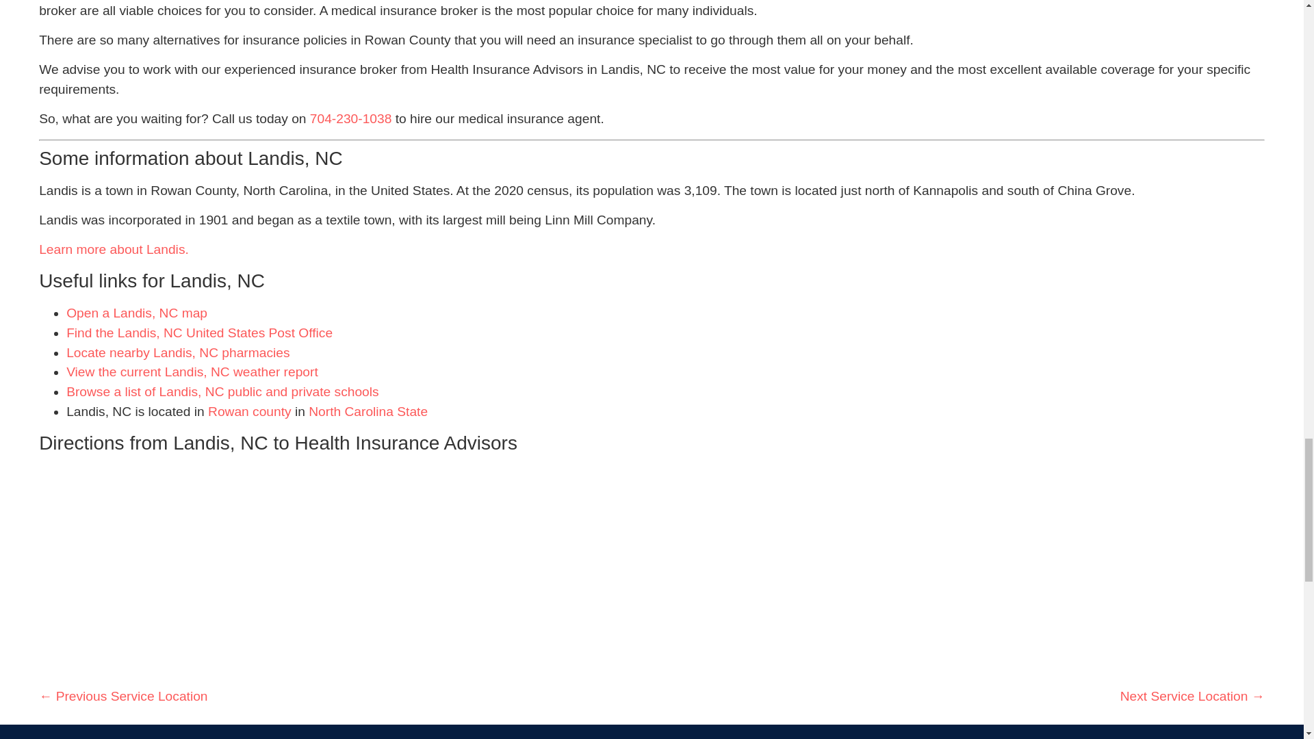 The height and width of the screenshot is (739, 1314). Describe the element at coordinates (350, 118) in the screenshot. I see `704-230-1038` at that location.